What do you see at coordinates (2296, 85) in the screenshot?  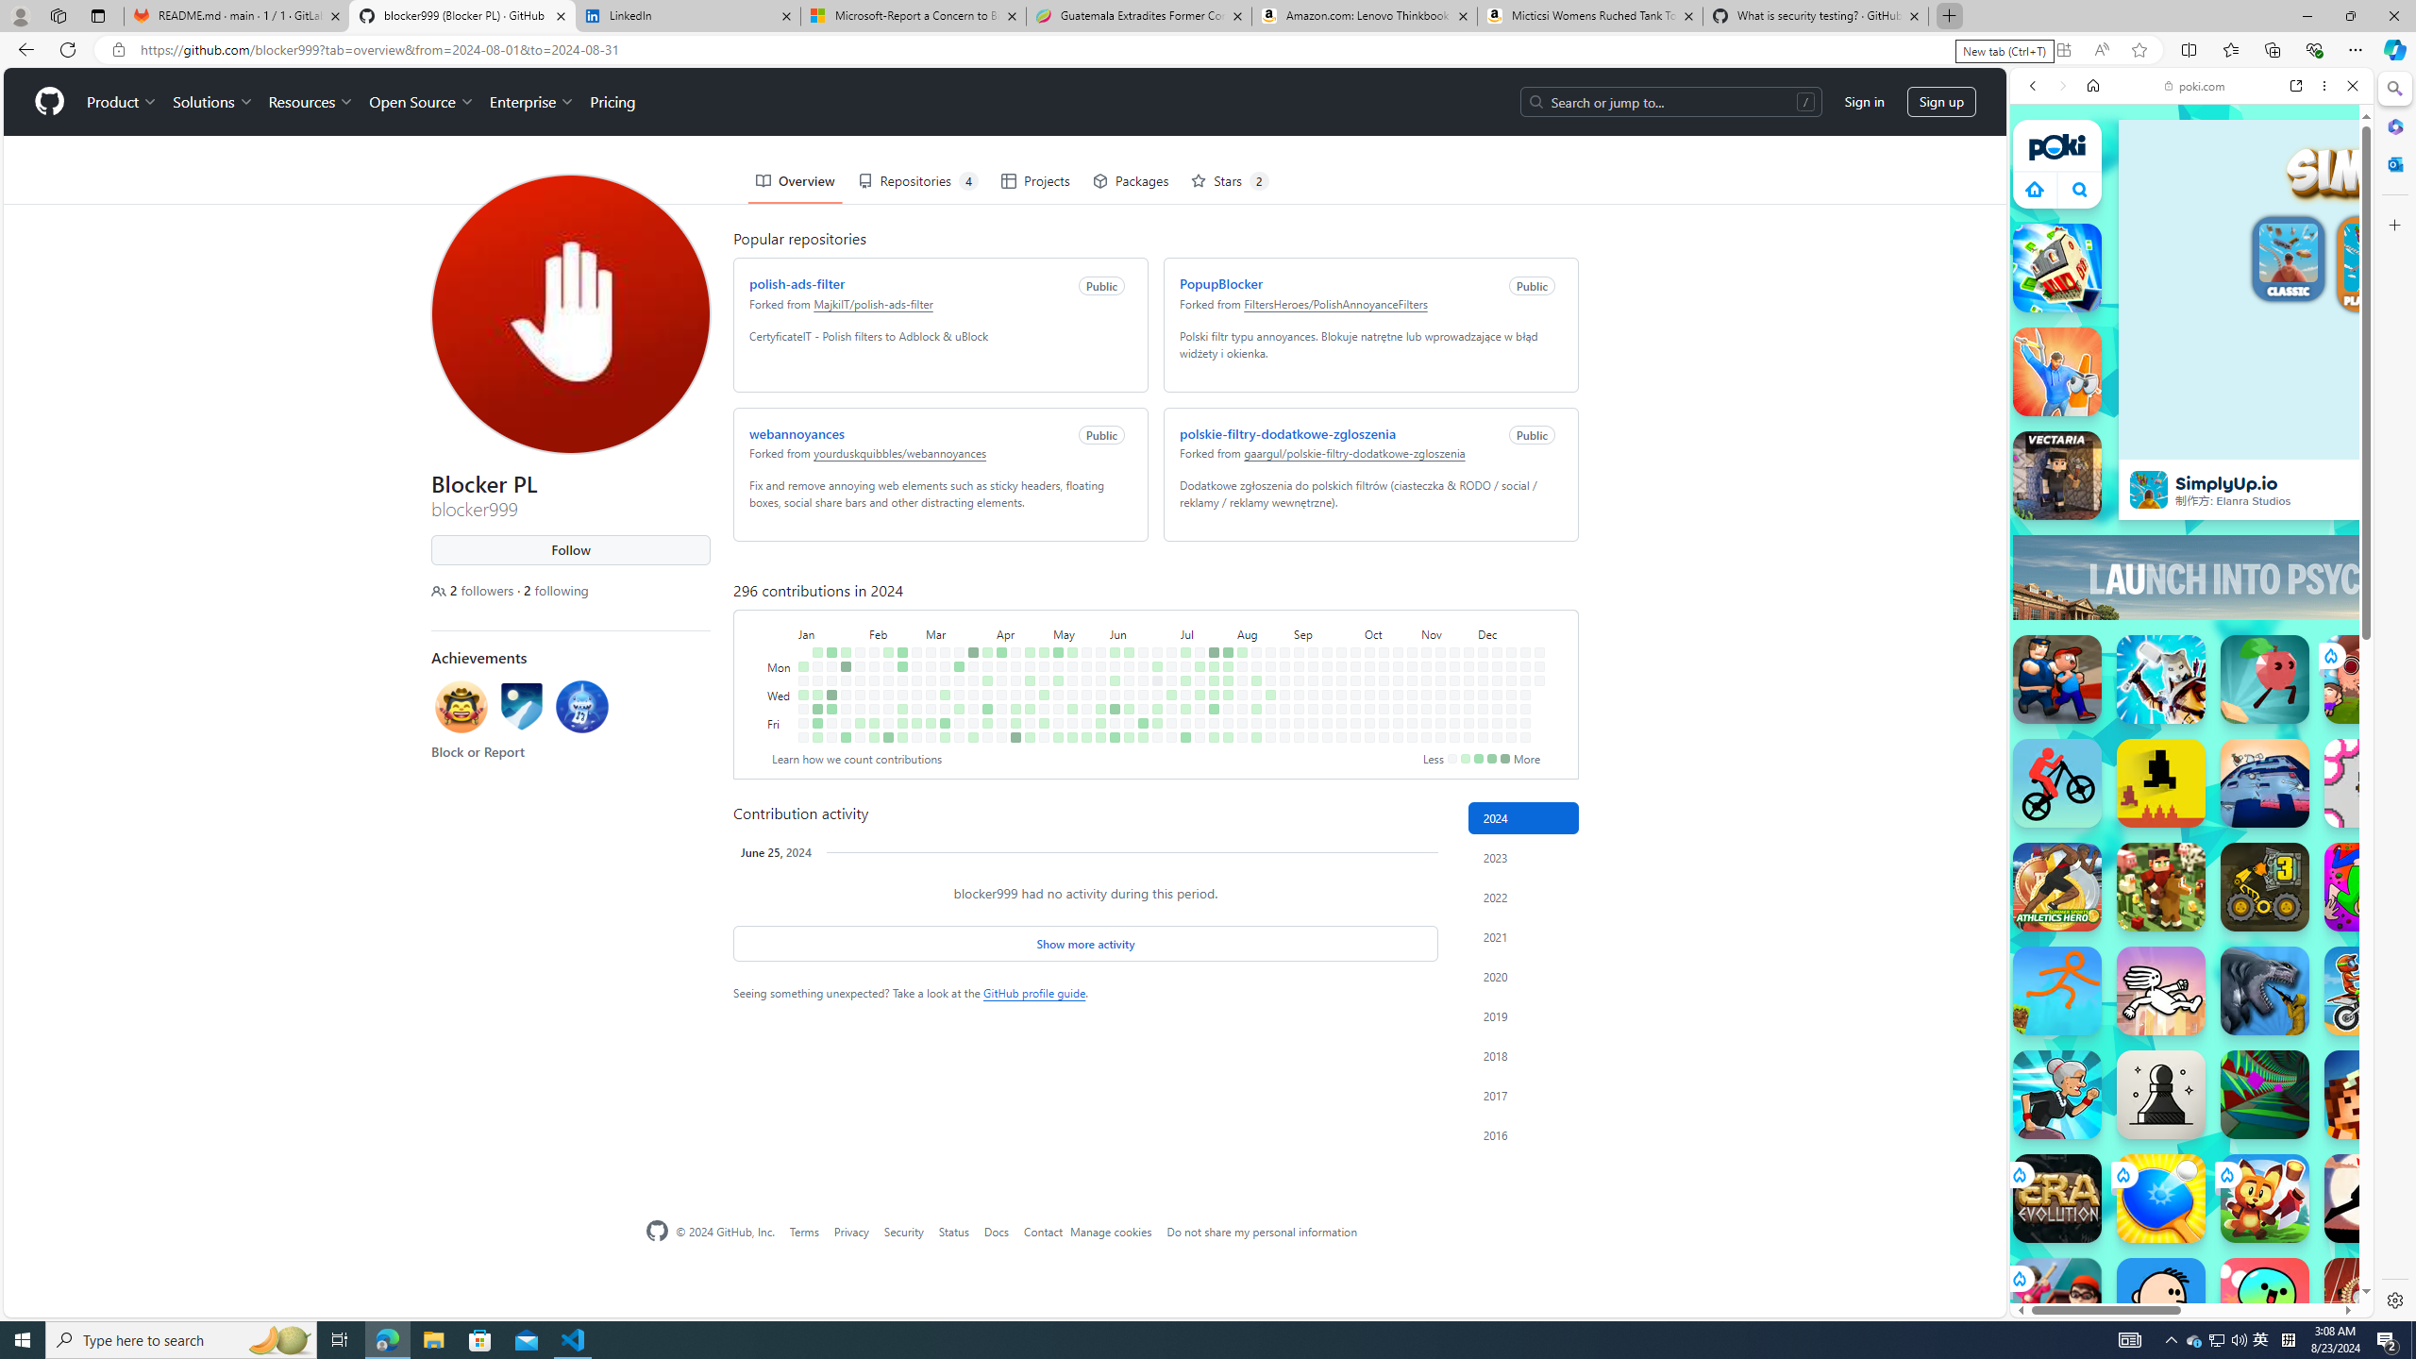 I see `Open link in new tab` at bounding box center [2296, 85].